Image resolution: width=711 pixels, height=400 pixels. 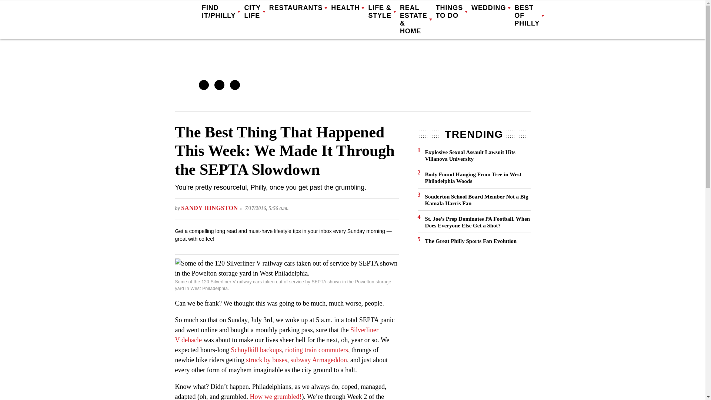 I want to click on HEALTH, so click(x=347, y=8).